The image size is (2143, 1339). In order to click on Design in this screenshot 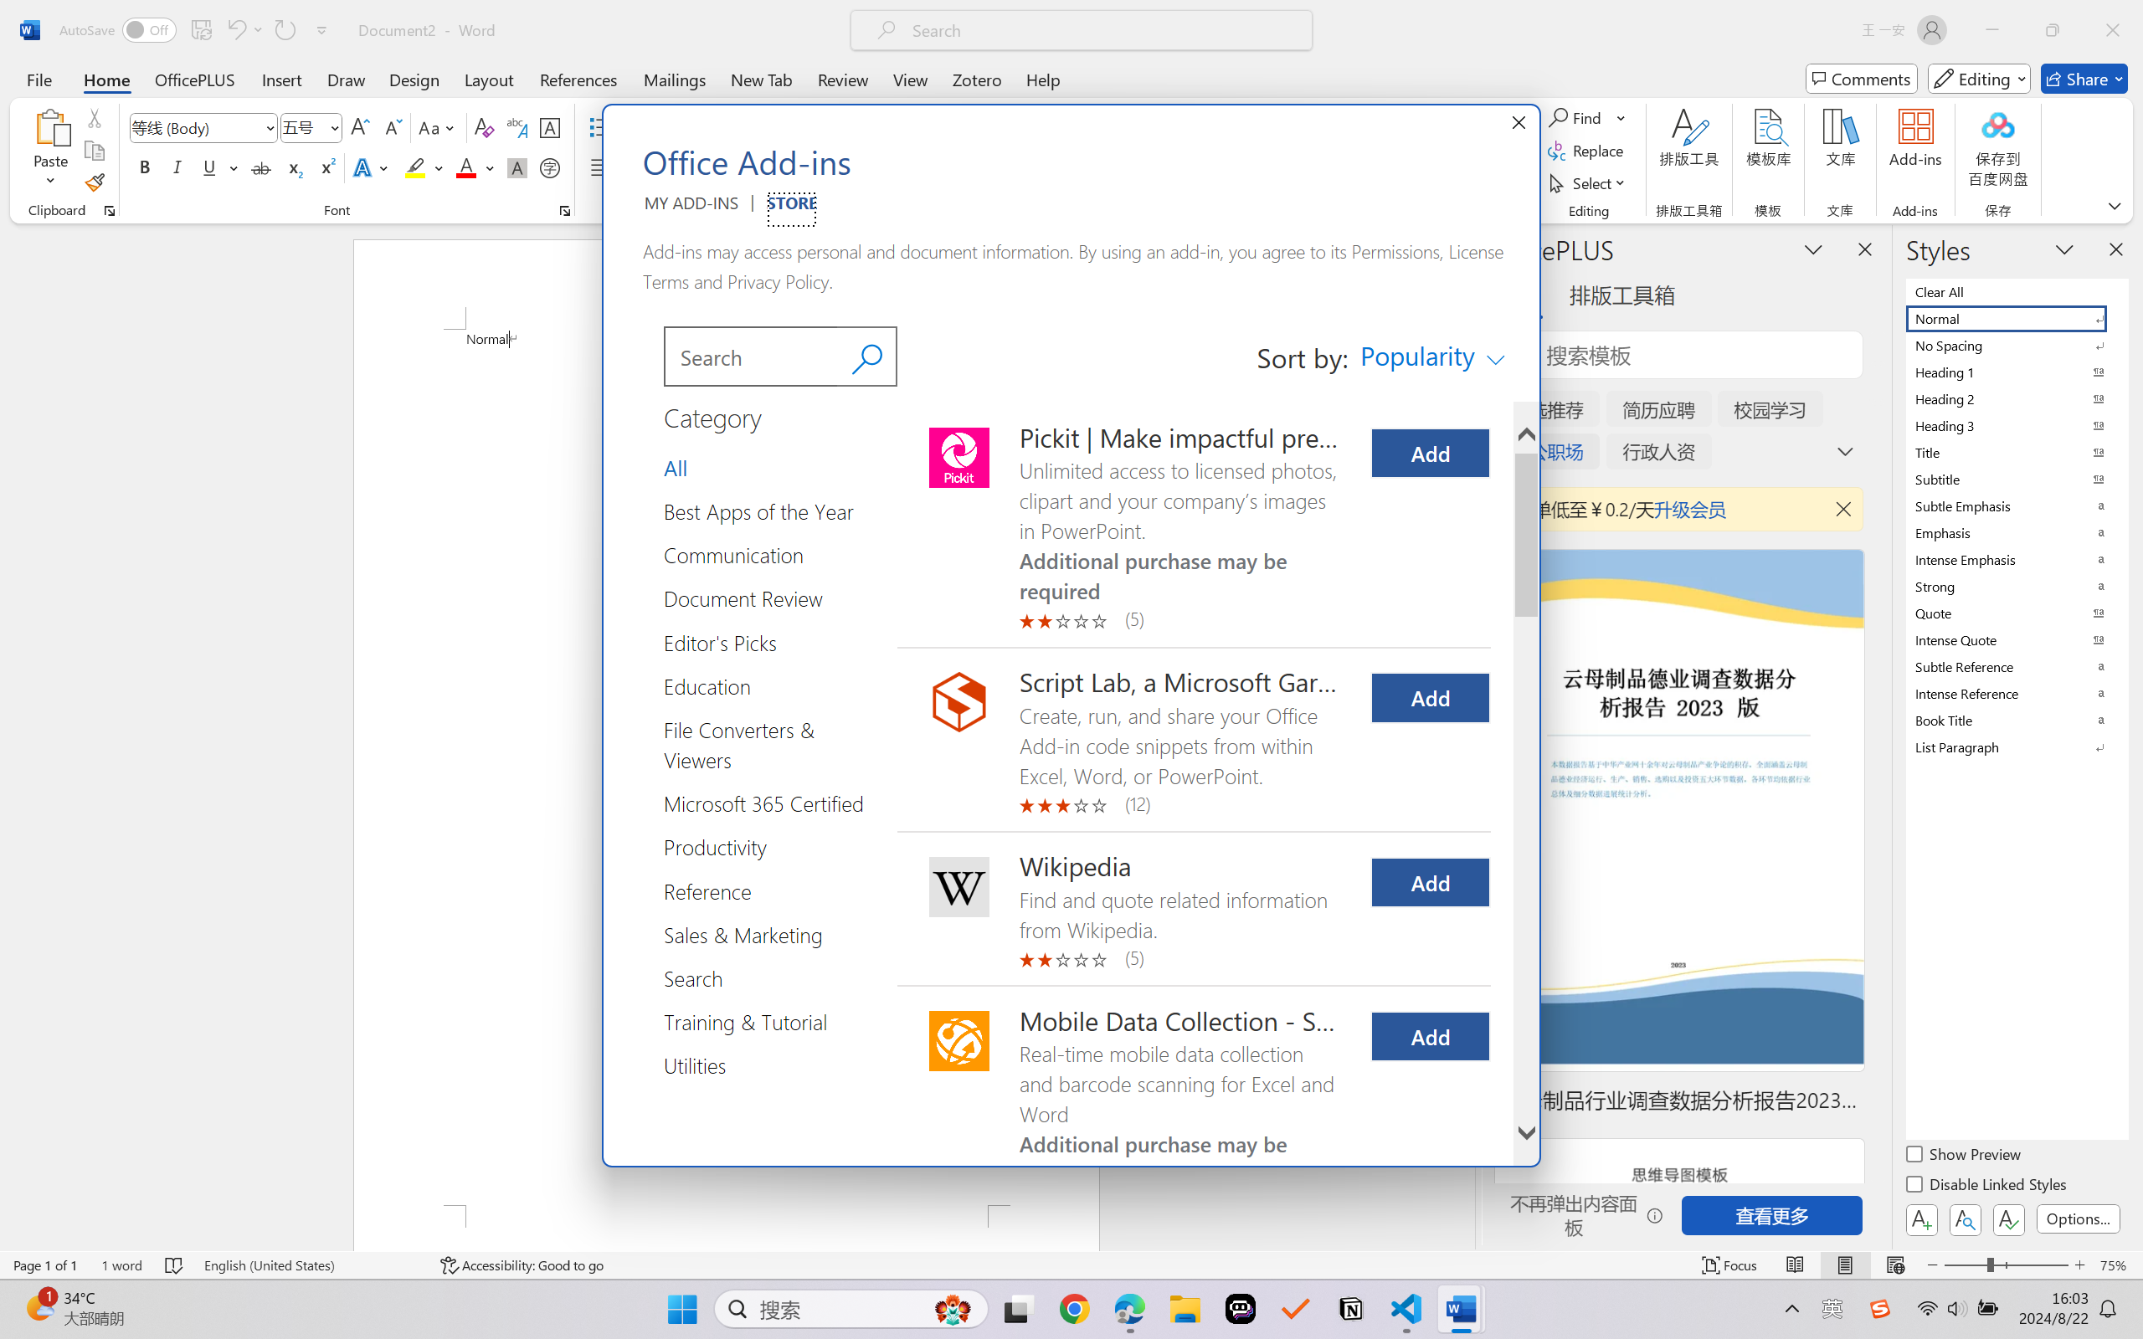, I will do `click(414, 79)`.